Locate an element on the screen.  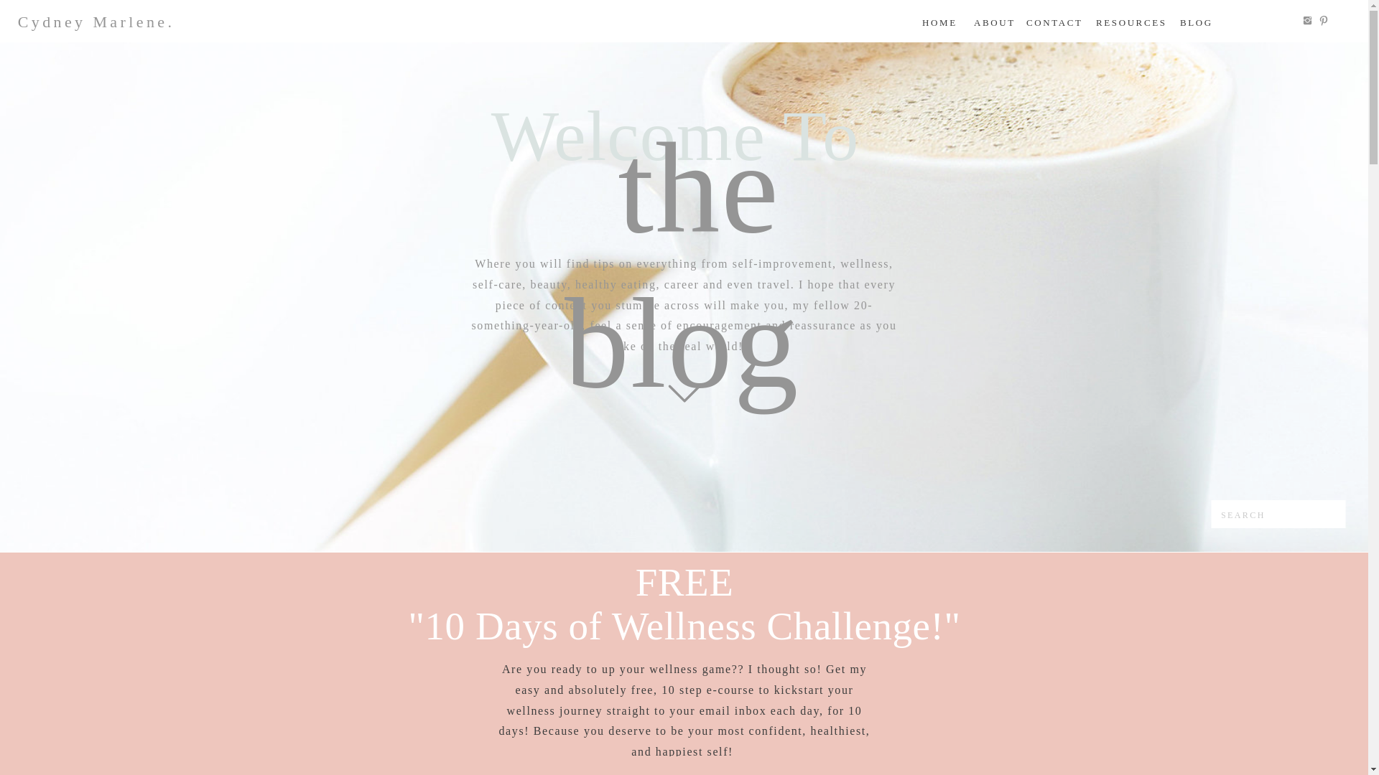
HOME is located at coordinates (939, 24).